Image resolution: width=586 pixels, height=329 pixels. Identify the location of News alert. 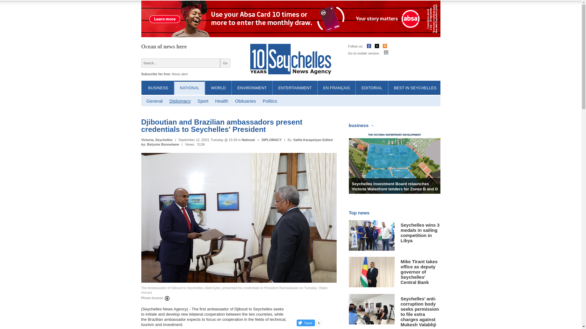
(179, 74).